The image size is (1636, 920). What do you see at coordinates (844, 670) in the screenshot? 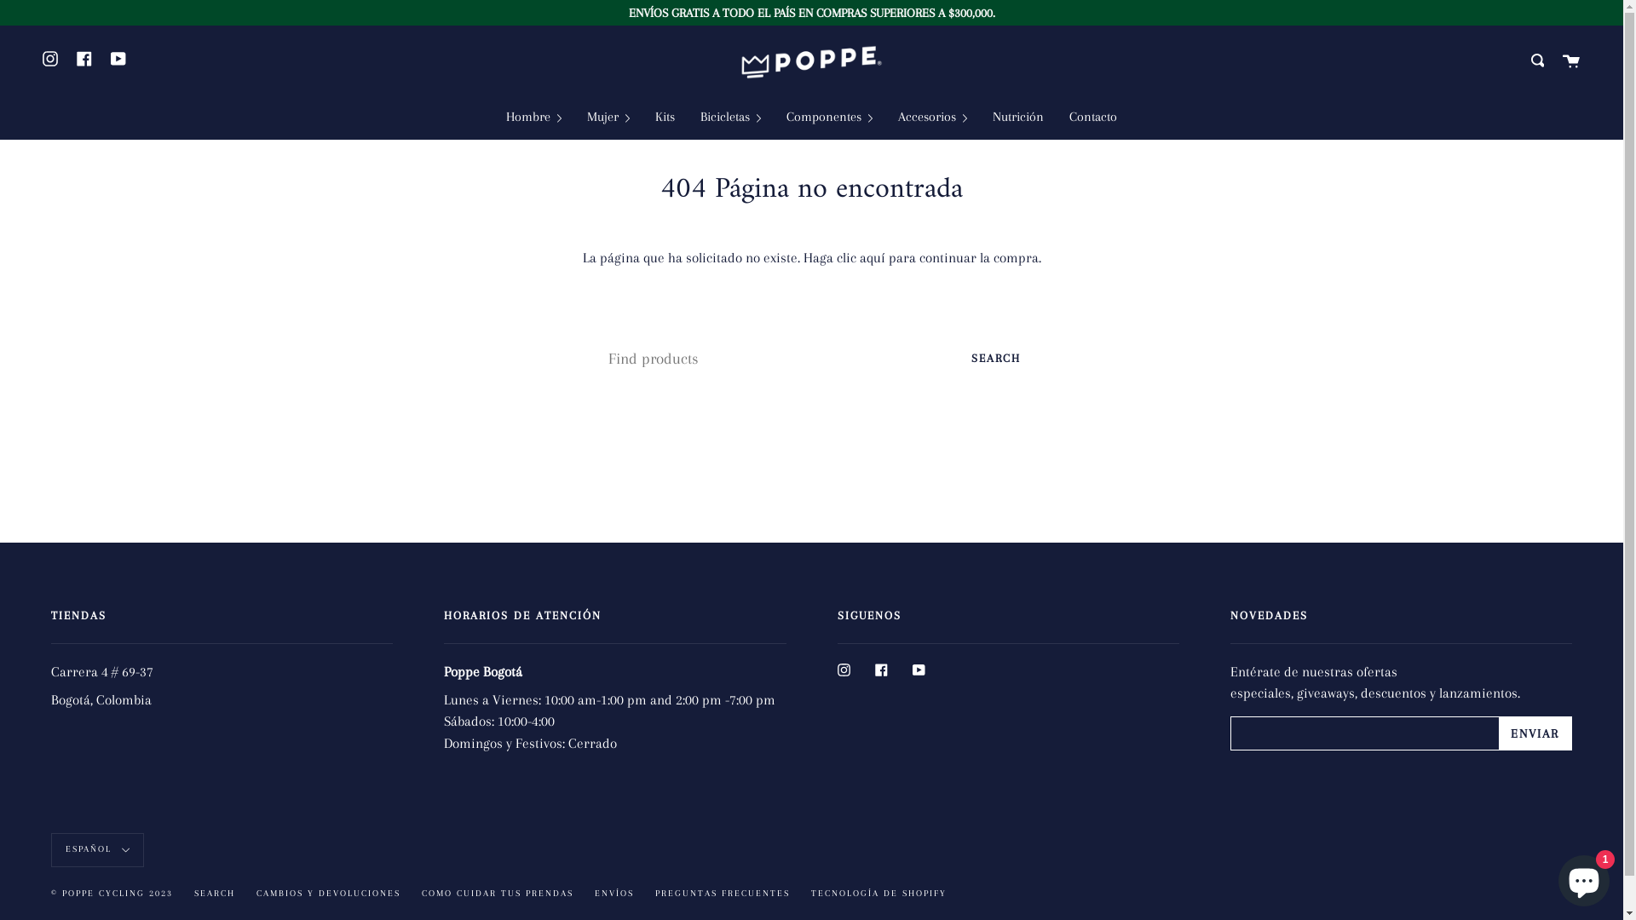
I see `Instagram` at bounding box center [844, 670].